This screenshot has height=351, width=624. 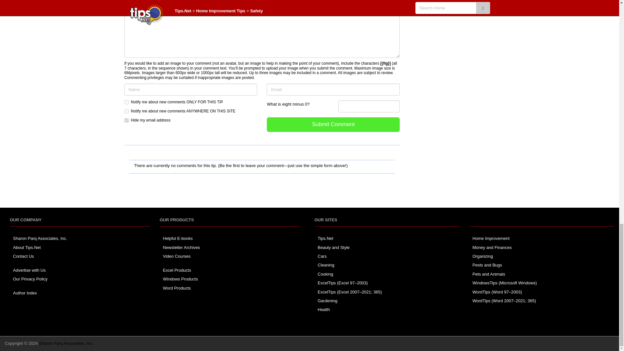 I want to click on Windows Products, so click(x=180, y=279).